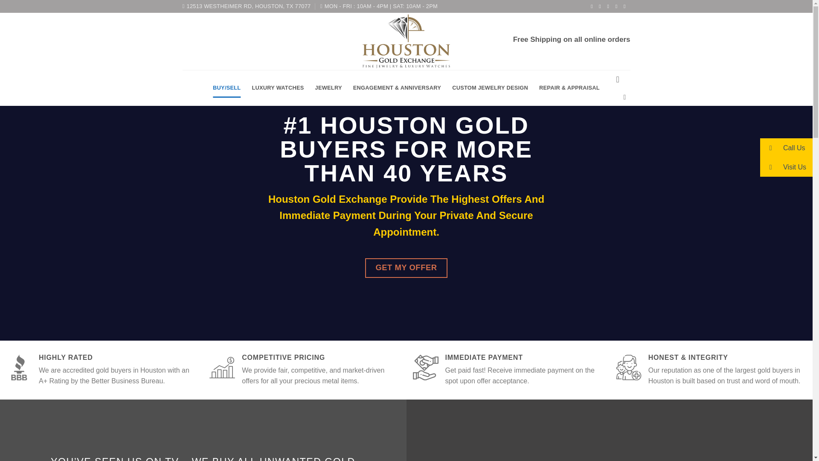 The height and width of the screenshot is (461, 819). I want to click on Houston Gold Exchange, so click(406, 41).